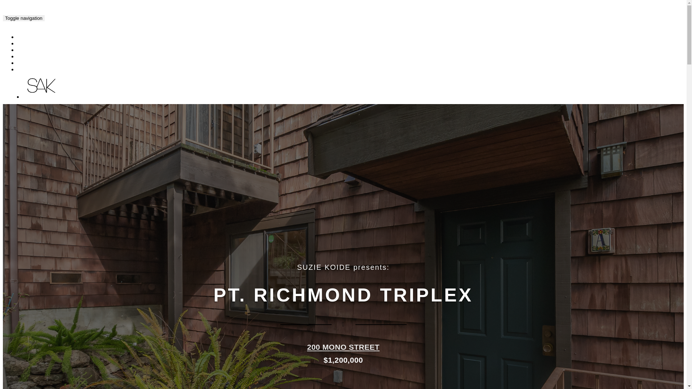 This screenshot has height=389, width=692. I want to click on GALLERY, so click(34, 37).